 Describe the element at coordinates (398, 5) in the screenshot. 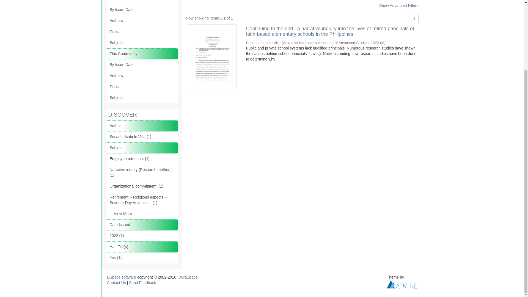

I see `Show Advanced Filters` at that location.